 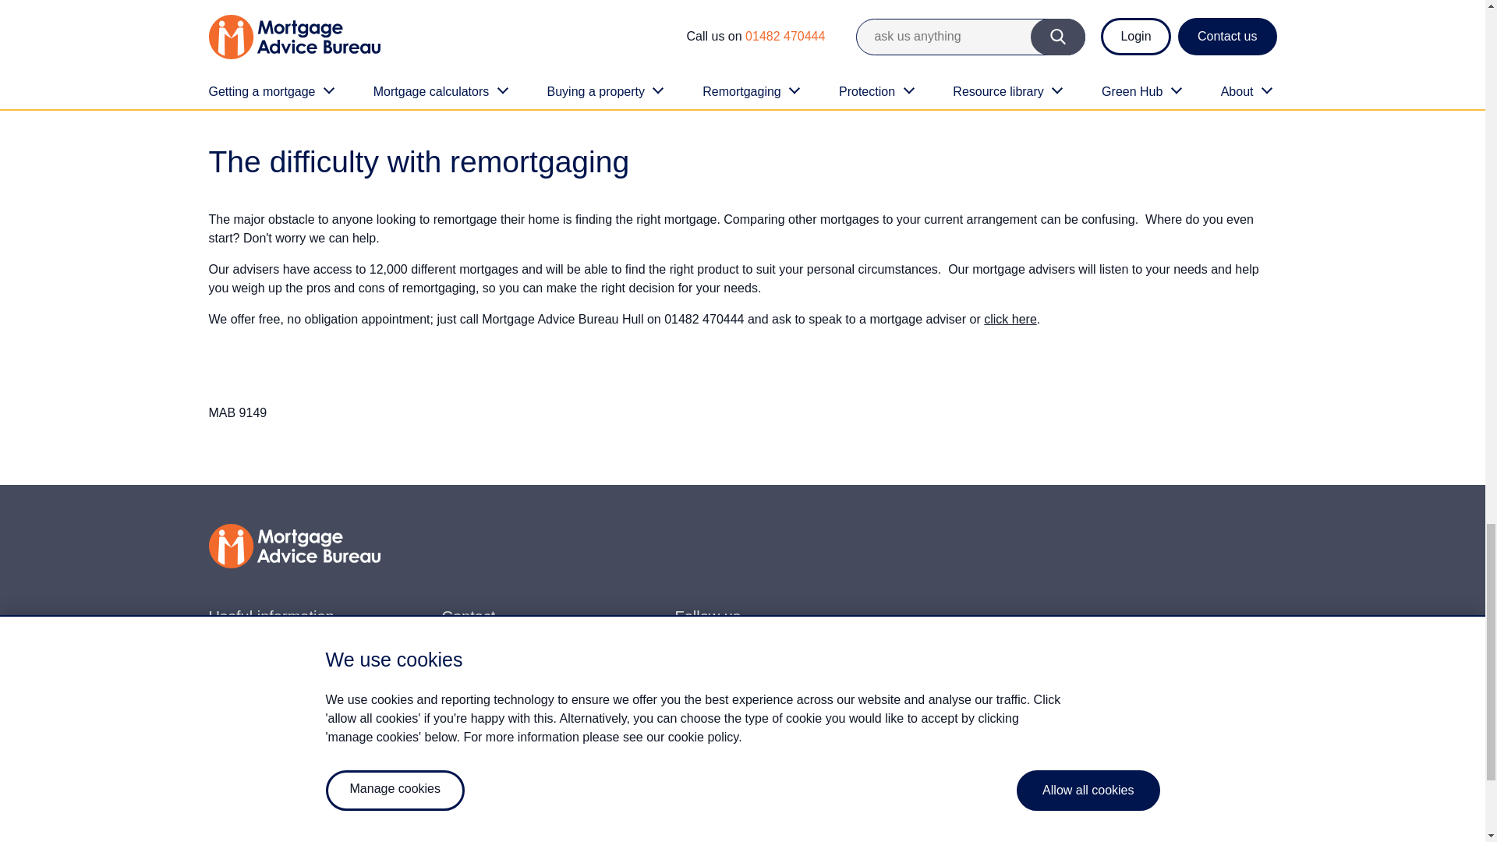 What do you see at coordinates (864, 660) in the screenshot?
I see `LinkedIn` at bounding box center [864, 660].